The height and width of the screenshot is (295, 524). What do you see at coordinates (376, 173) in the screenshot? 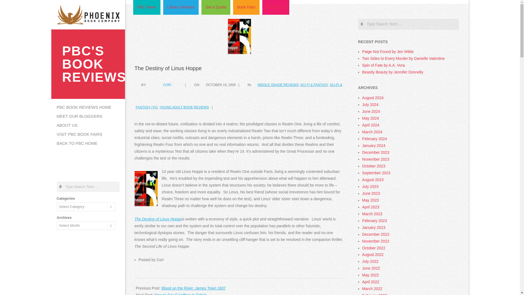
I see `September 2023` at bounding box center [376, 173].